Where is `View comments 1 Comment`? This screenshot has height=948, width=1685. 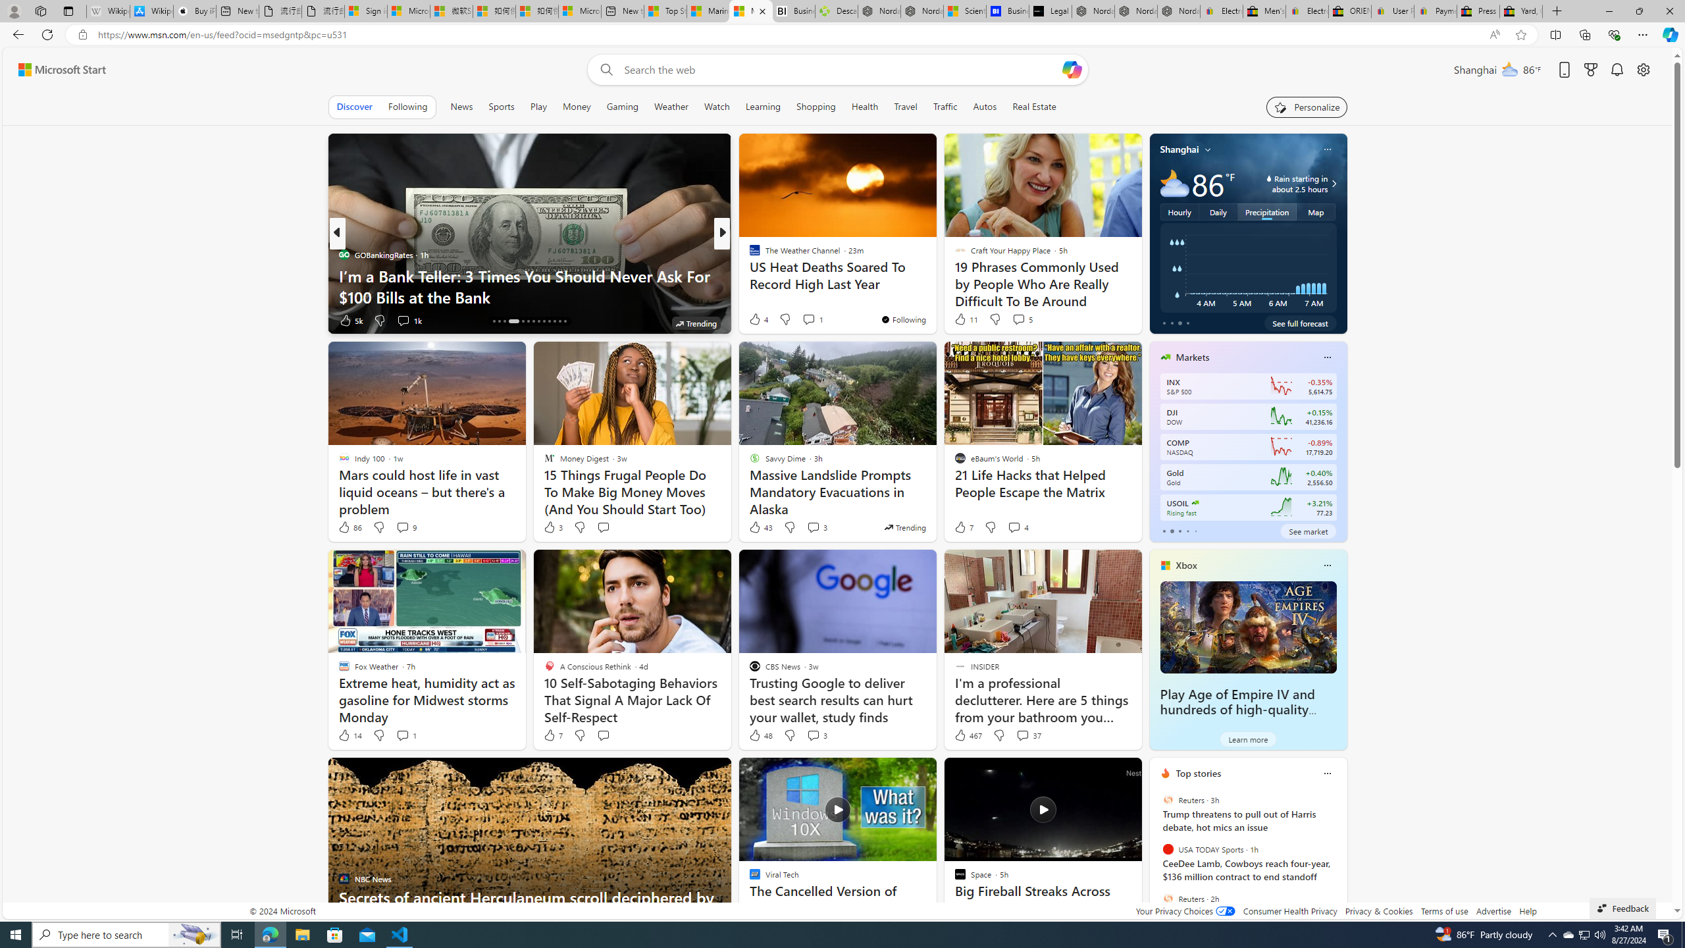
View comments 1 Comment is located at coordinates (405, 735).